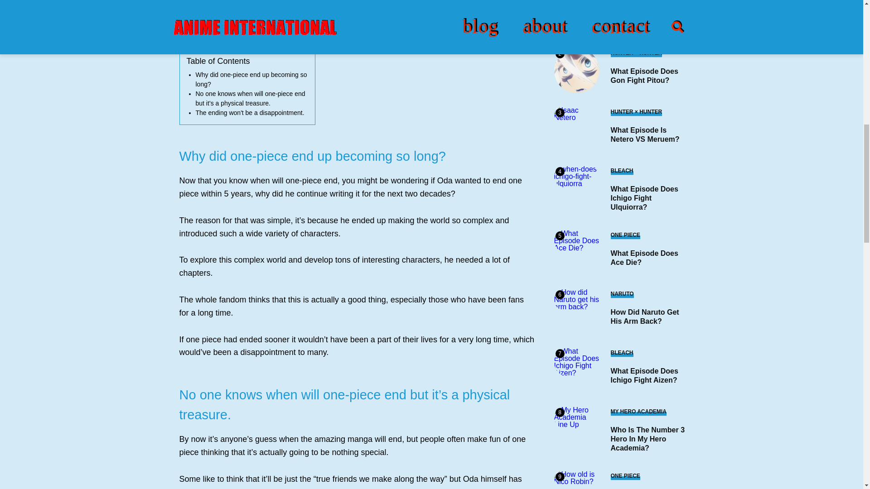  Describe the element at coordinates (253, 30) in the screenshot. I see `READ MORE BLOGS ABOUT ONE PIECE` at that location.